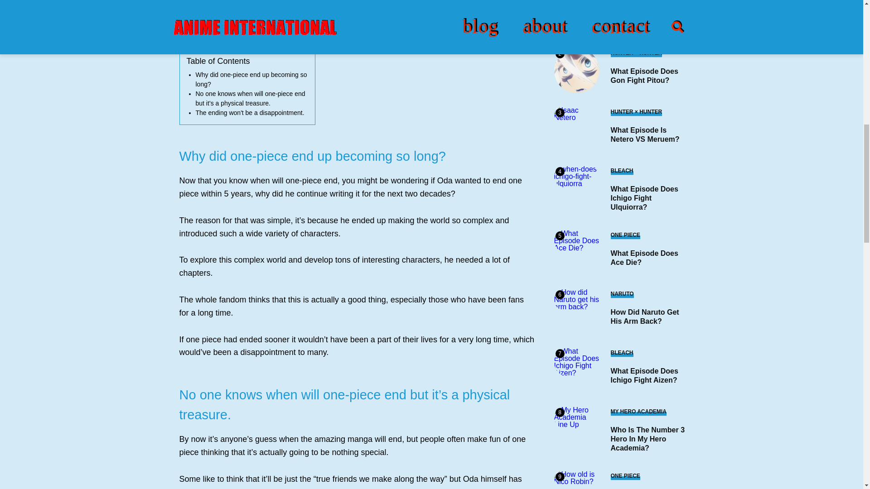  Describe the element at coordinates (253, 30) in the screenshot. I see `READ MORE BLOGS ABOUT ONE PIECE` at that location.